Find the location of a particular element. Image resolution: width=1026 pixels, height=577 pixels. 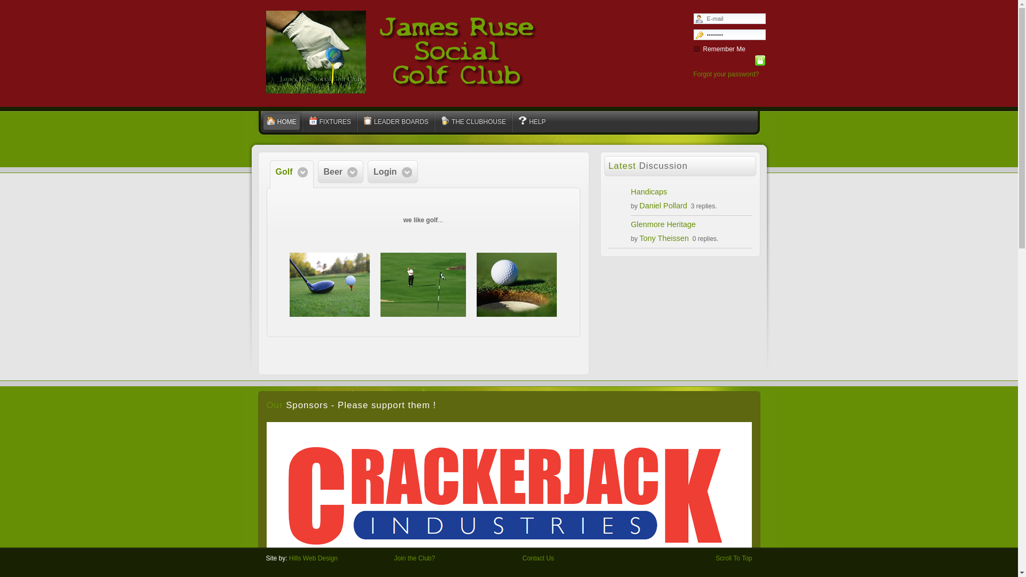

Glenmore Heritage is located at coordinates (663, 224).